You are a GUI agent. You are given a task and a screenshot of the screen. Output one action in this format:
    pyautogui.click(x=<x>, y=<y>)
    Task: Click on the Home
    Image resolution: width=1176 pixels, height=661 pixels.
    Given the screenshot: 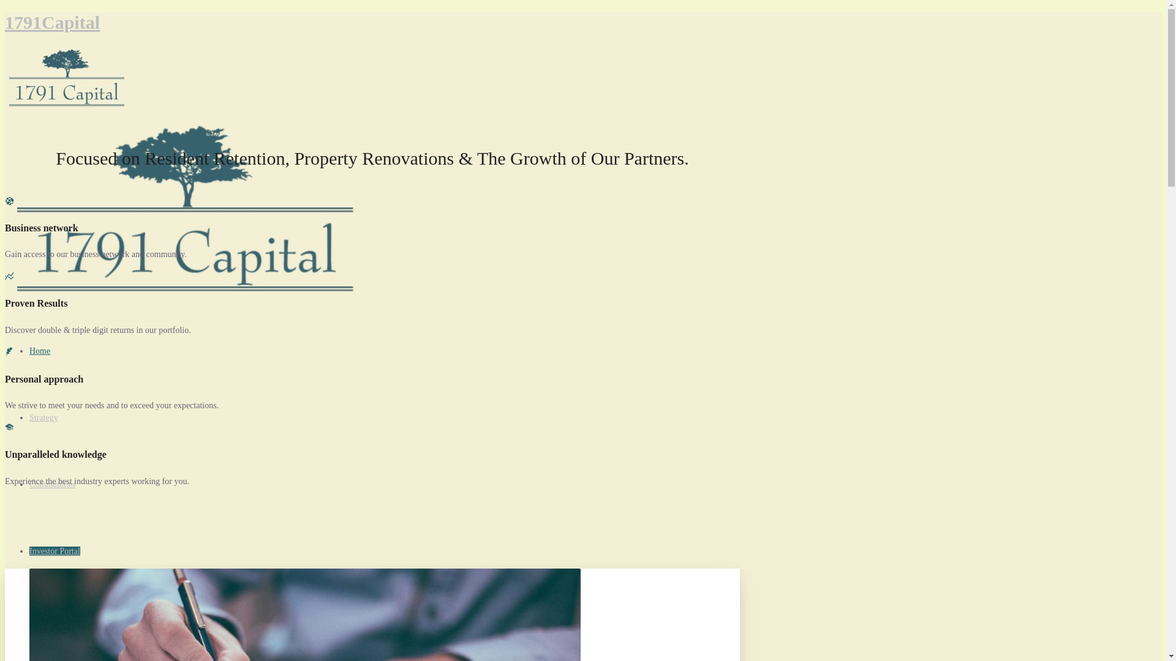 What is the action you would take?
    pyautogui.click(x=40, y=351)
    